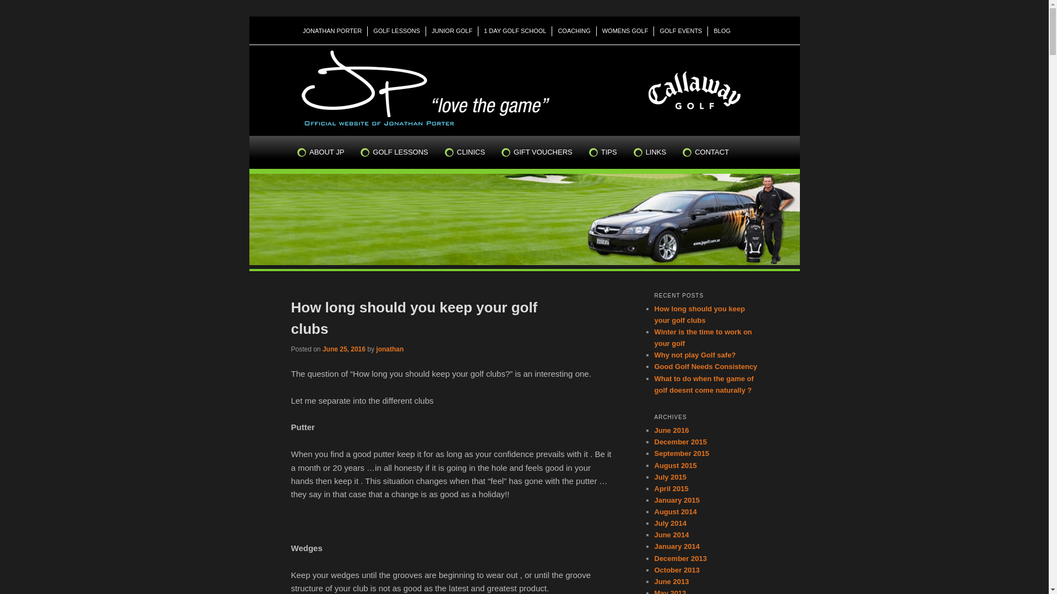 This screenshot has width=1057, height=594. What do you see at coordinates (611, 152) in the screenshot?
I see `TIPS` at bounding box center [611, 152].